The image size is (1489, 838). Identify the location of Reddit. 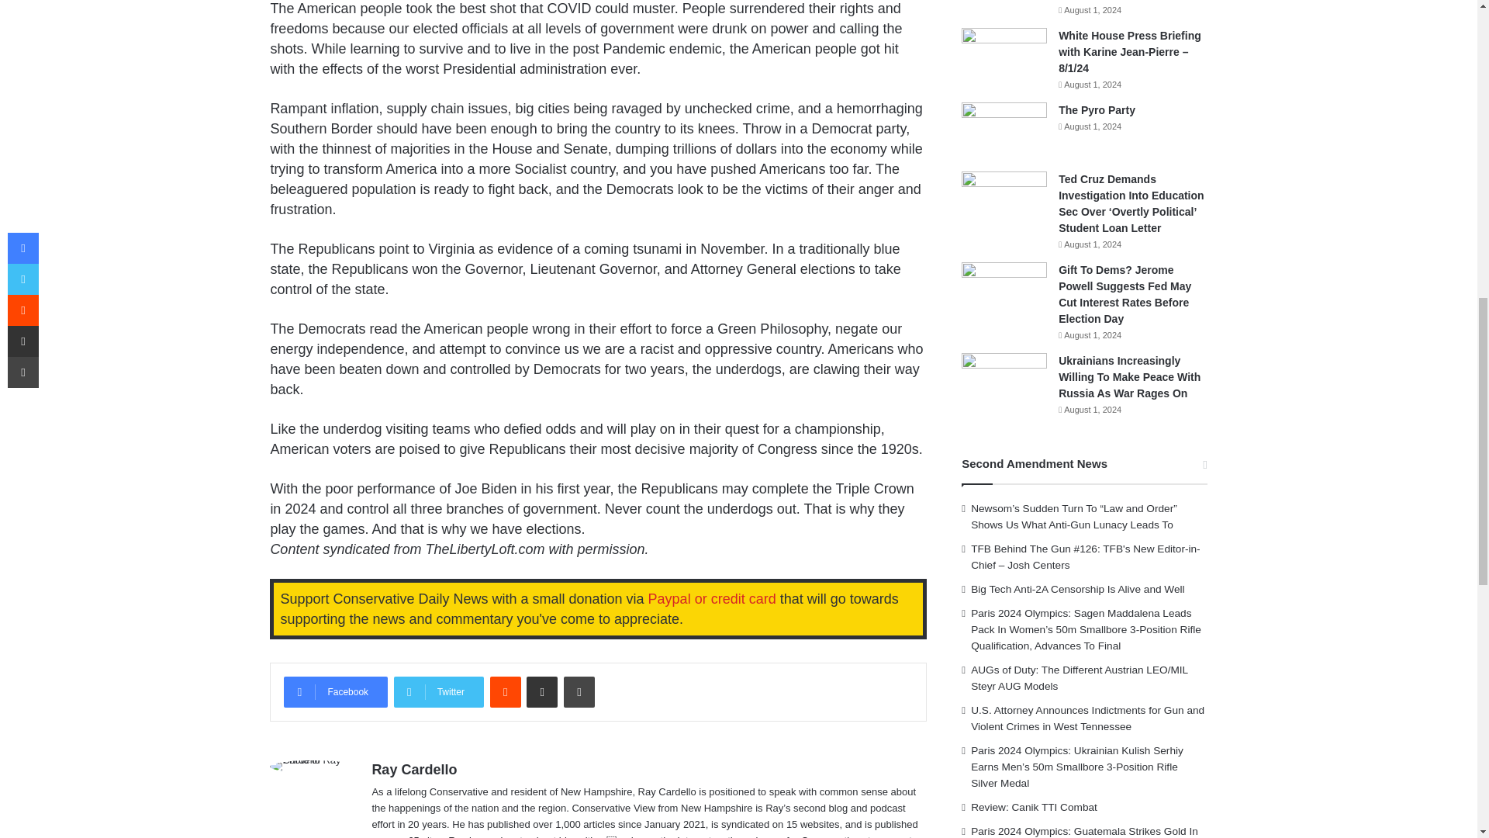
(506, 691).